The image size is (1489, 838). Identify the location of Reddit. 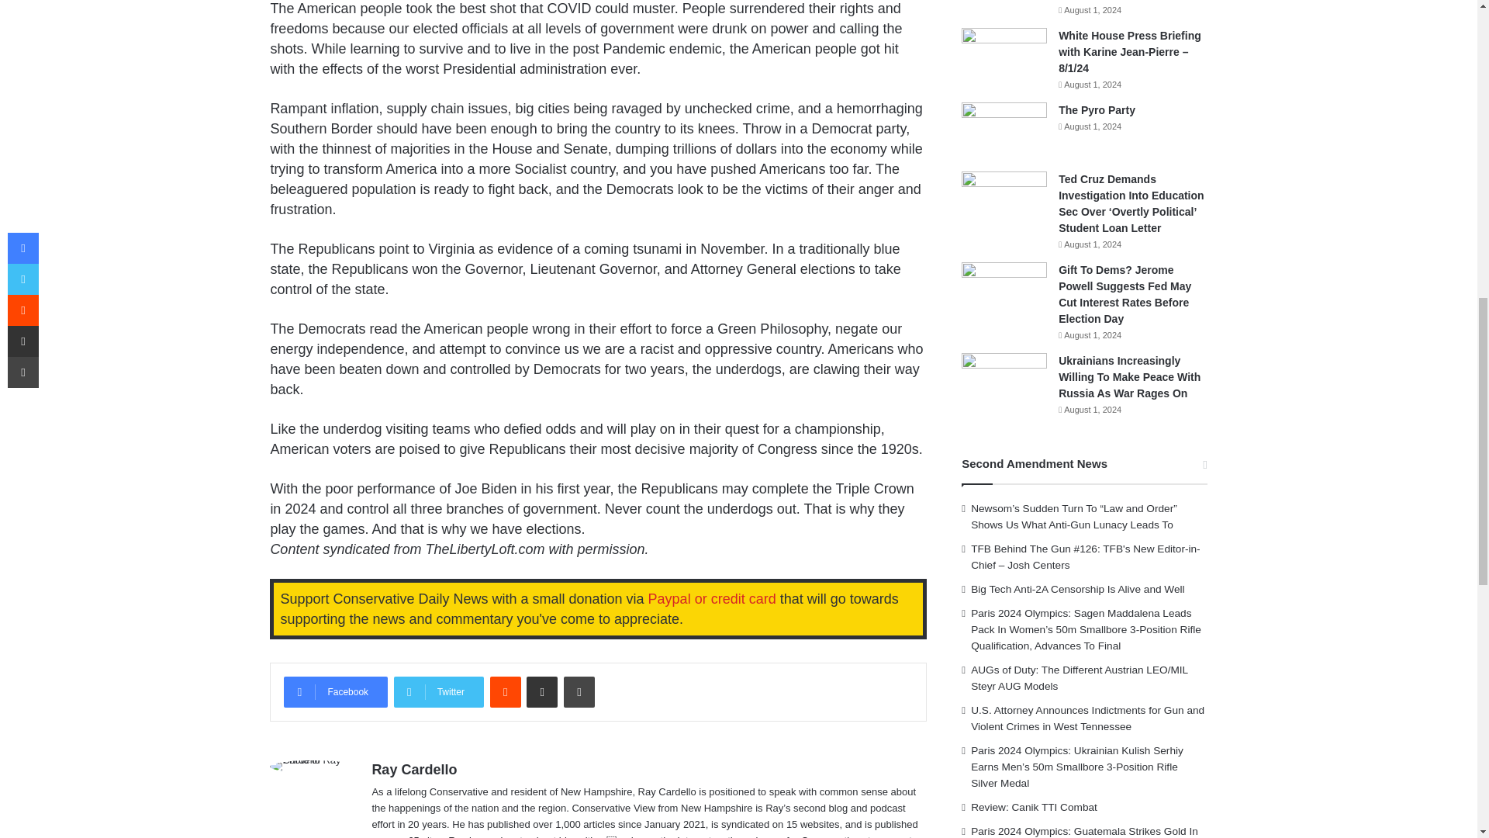
(506, 691).